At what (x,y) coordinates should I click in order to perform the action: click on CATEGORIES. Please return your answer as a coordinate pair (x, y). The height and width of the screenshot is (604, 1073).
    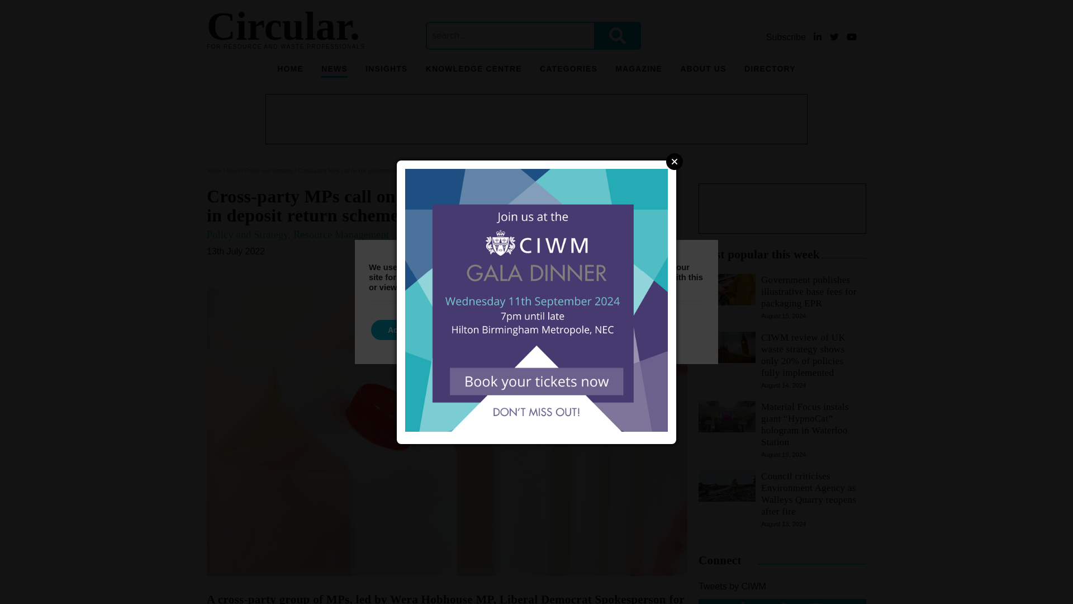
    Looking at the image, I should click on (568, 70).